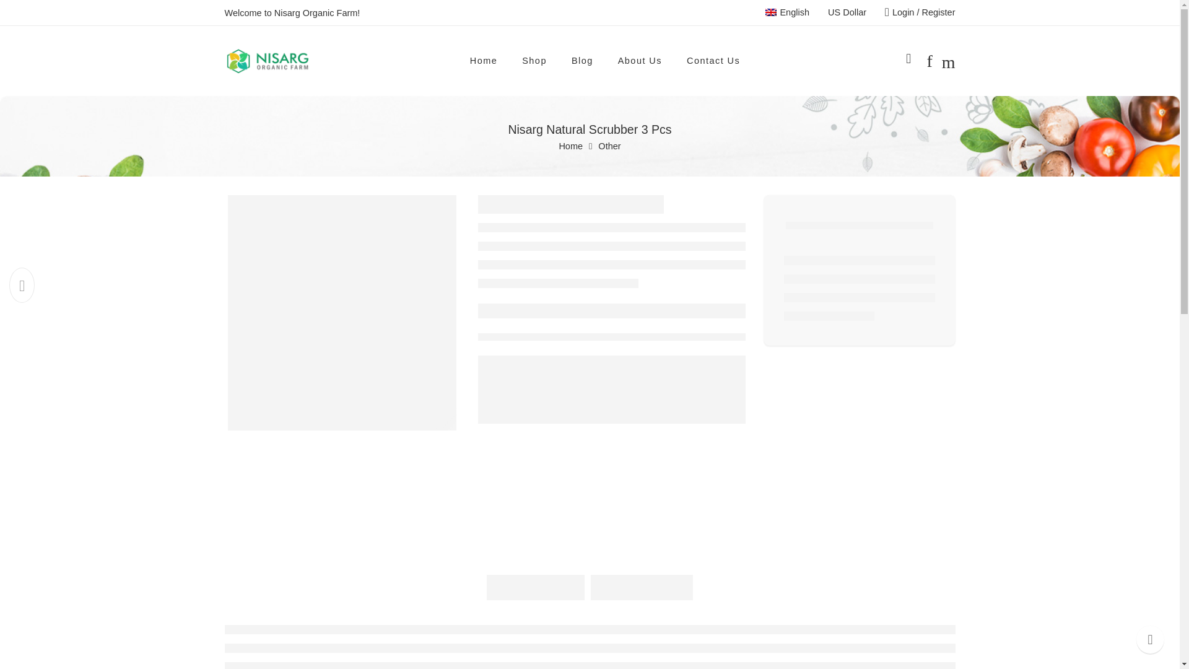 Image resolution: width=1189 pixels, height=669 pixels. What do you see at coordinates (788, 12) in the screenshot?
I see `English` at bounding box center [788, 12].